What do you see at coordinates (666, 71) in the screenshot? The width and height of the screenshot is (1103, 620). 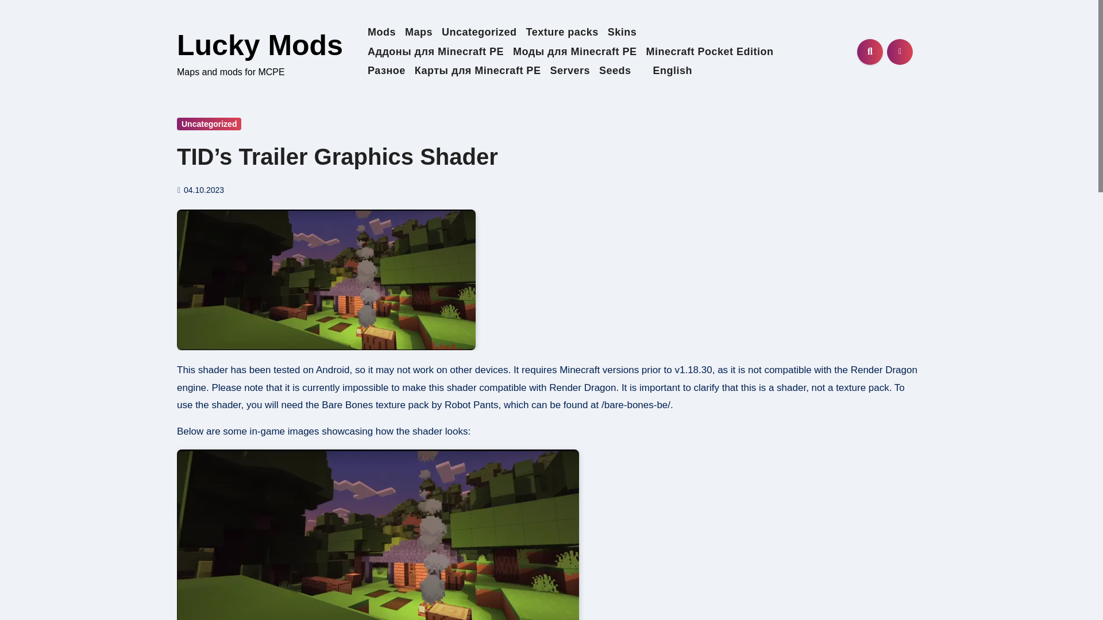 I see `English` at bounding box center [666, 71].